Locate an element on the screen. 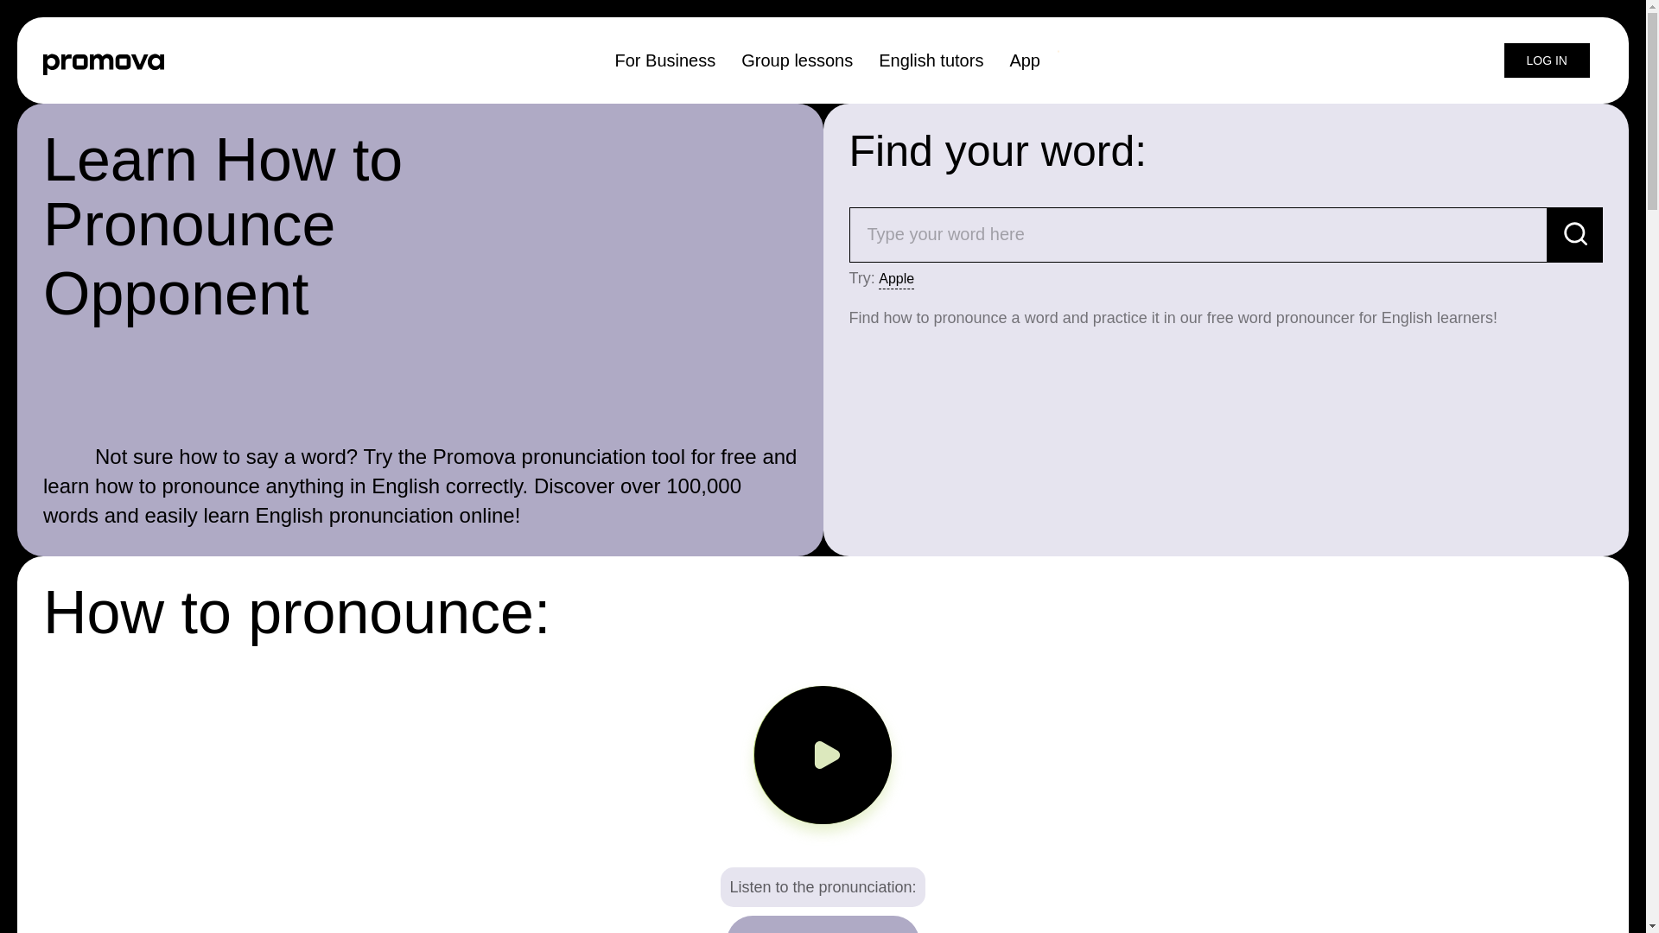 This screenshot has width=1659, height=933. LOG IN is located at coordinates (1547, 60).